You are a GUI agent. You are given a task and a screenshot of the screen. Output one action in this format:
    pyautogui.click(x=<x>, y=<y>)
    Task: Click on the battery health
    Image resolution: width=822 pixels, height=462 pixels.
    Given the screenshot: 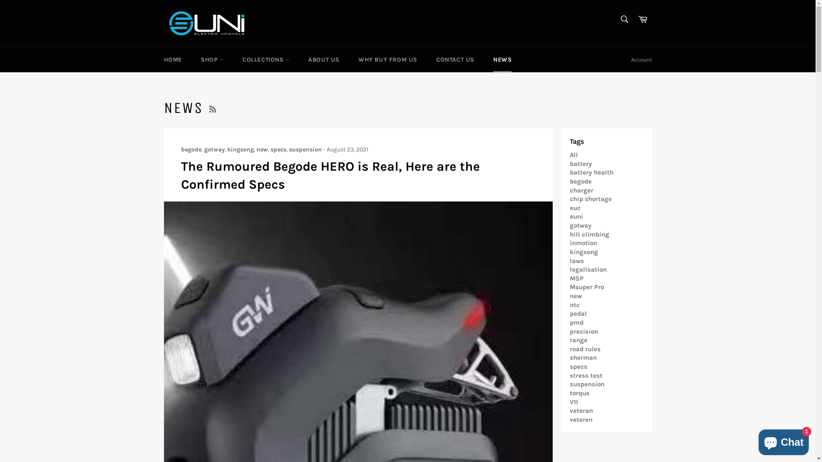 What is the action you would take?
    pyautogui.click(x=591, y=172)
    